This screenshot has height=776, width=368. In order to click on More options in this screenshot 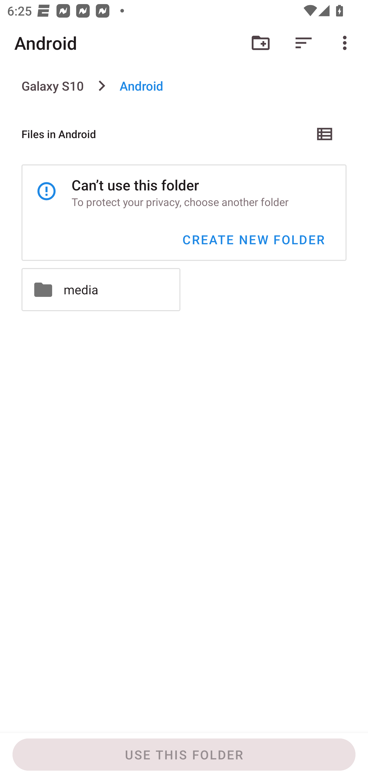, I will do `click(347, 43)`.